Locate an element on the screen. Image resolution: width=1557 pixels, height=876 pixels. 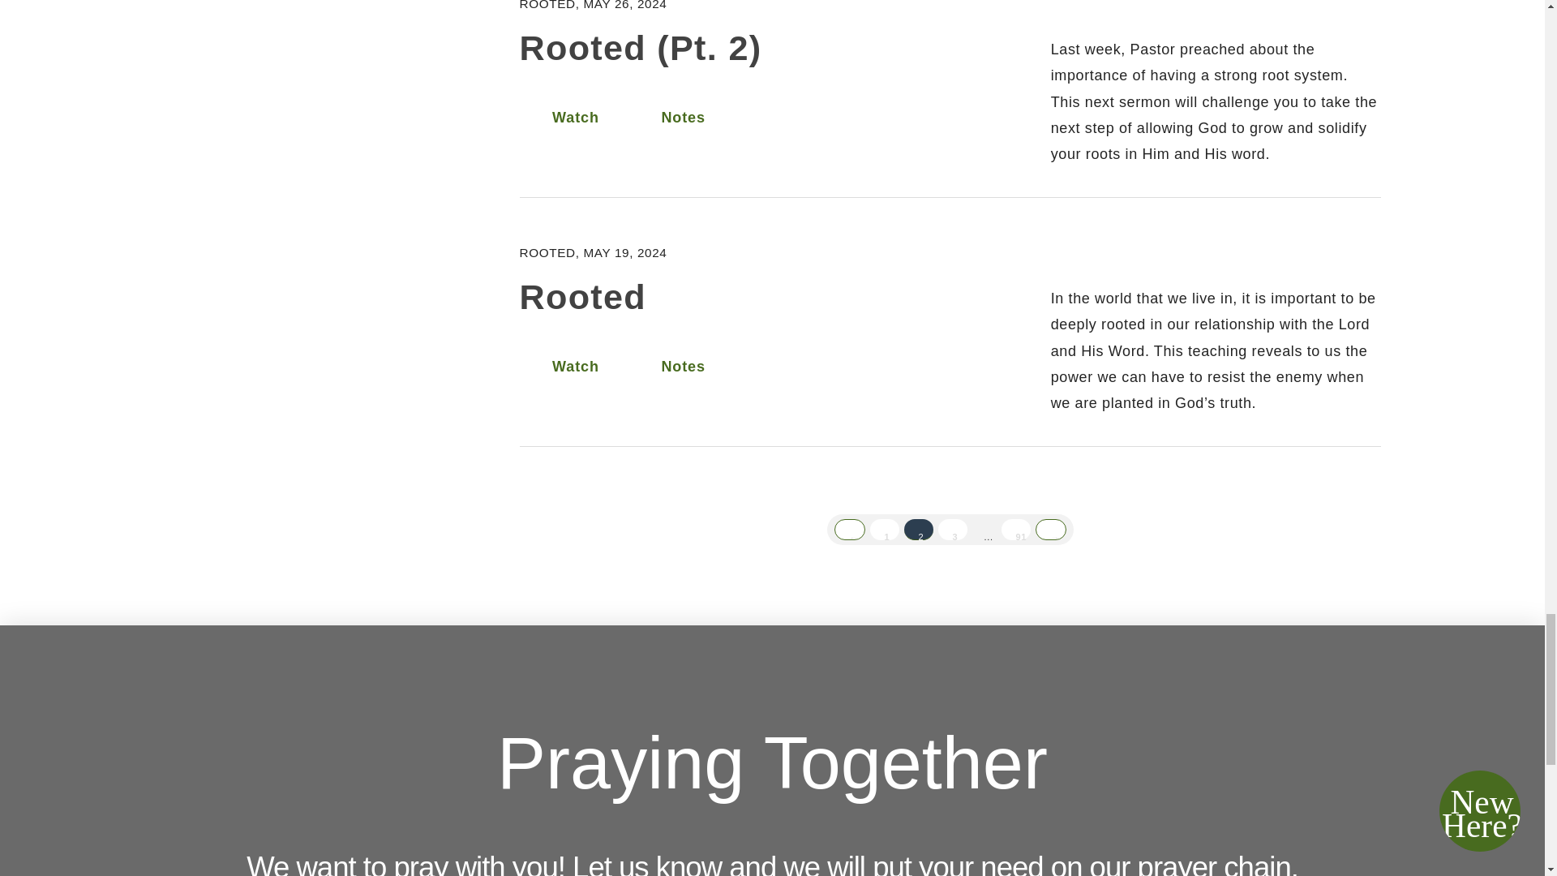
Watch is located at coordinates (560, 118).